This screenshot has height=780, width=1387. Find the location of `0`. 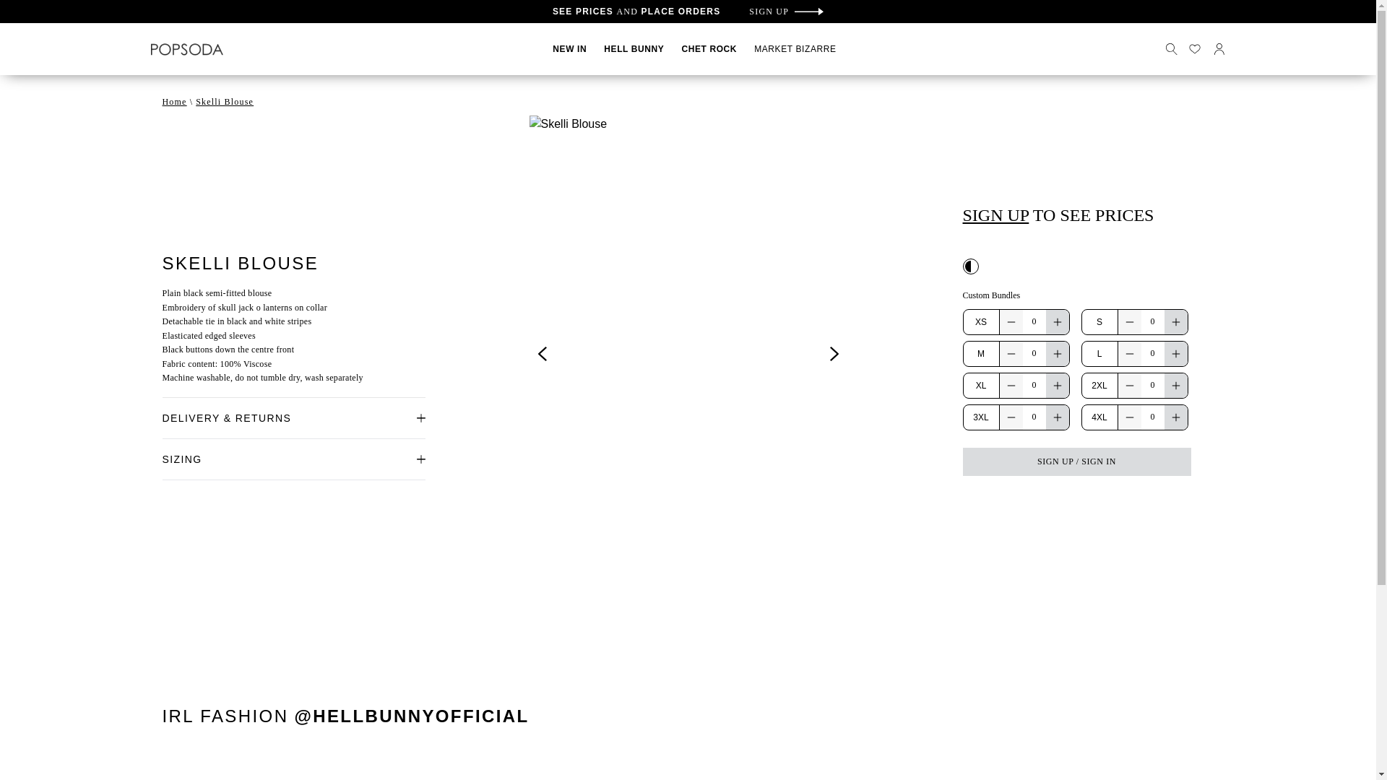

0 is located at coordinates (1034, 352).